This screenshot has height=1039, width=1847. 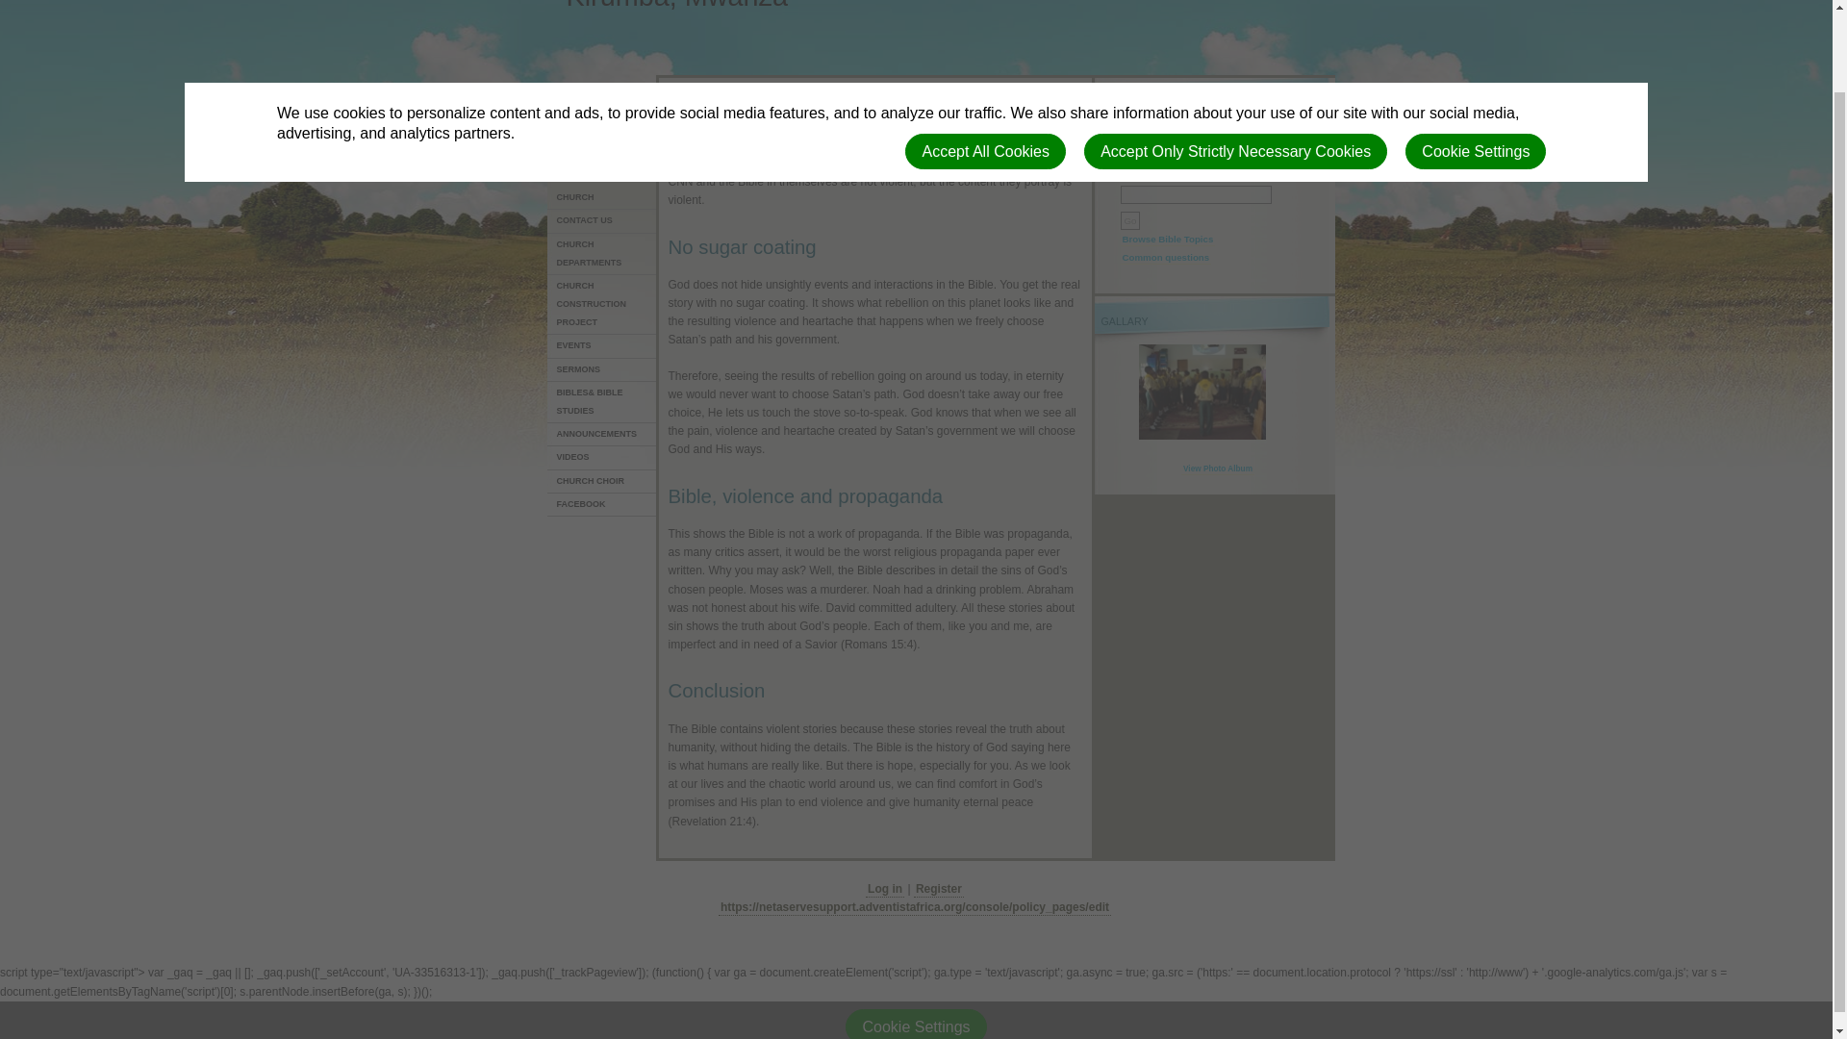 I want to click on Log in, so click(x=885, y=889).